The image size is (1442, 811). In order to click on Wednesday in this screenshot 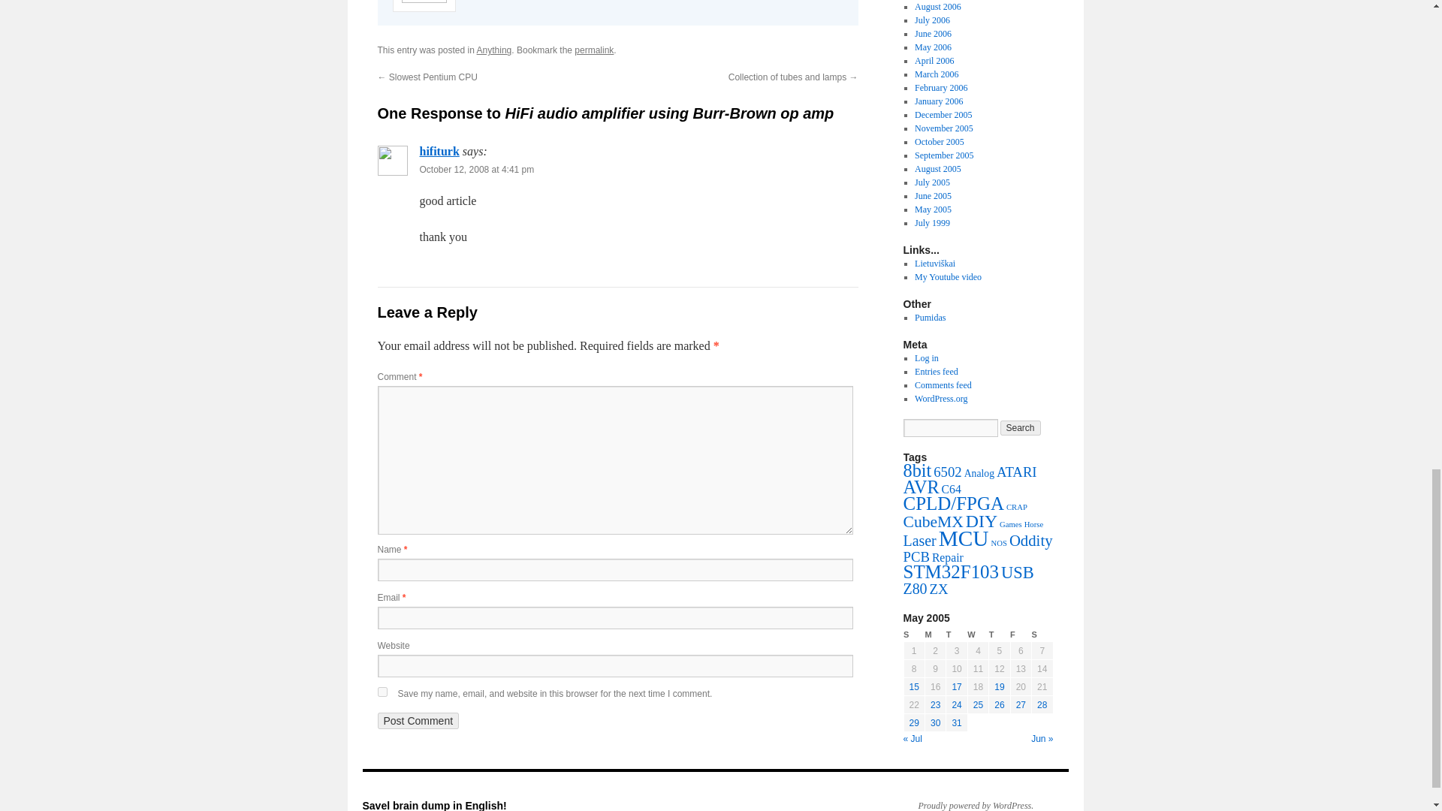, I will do `click(978, 635)`.